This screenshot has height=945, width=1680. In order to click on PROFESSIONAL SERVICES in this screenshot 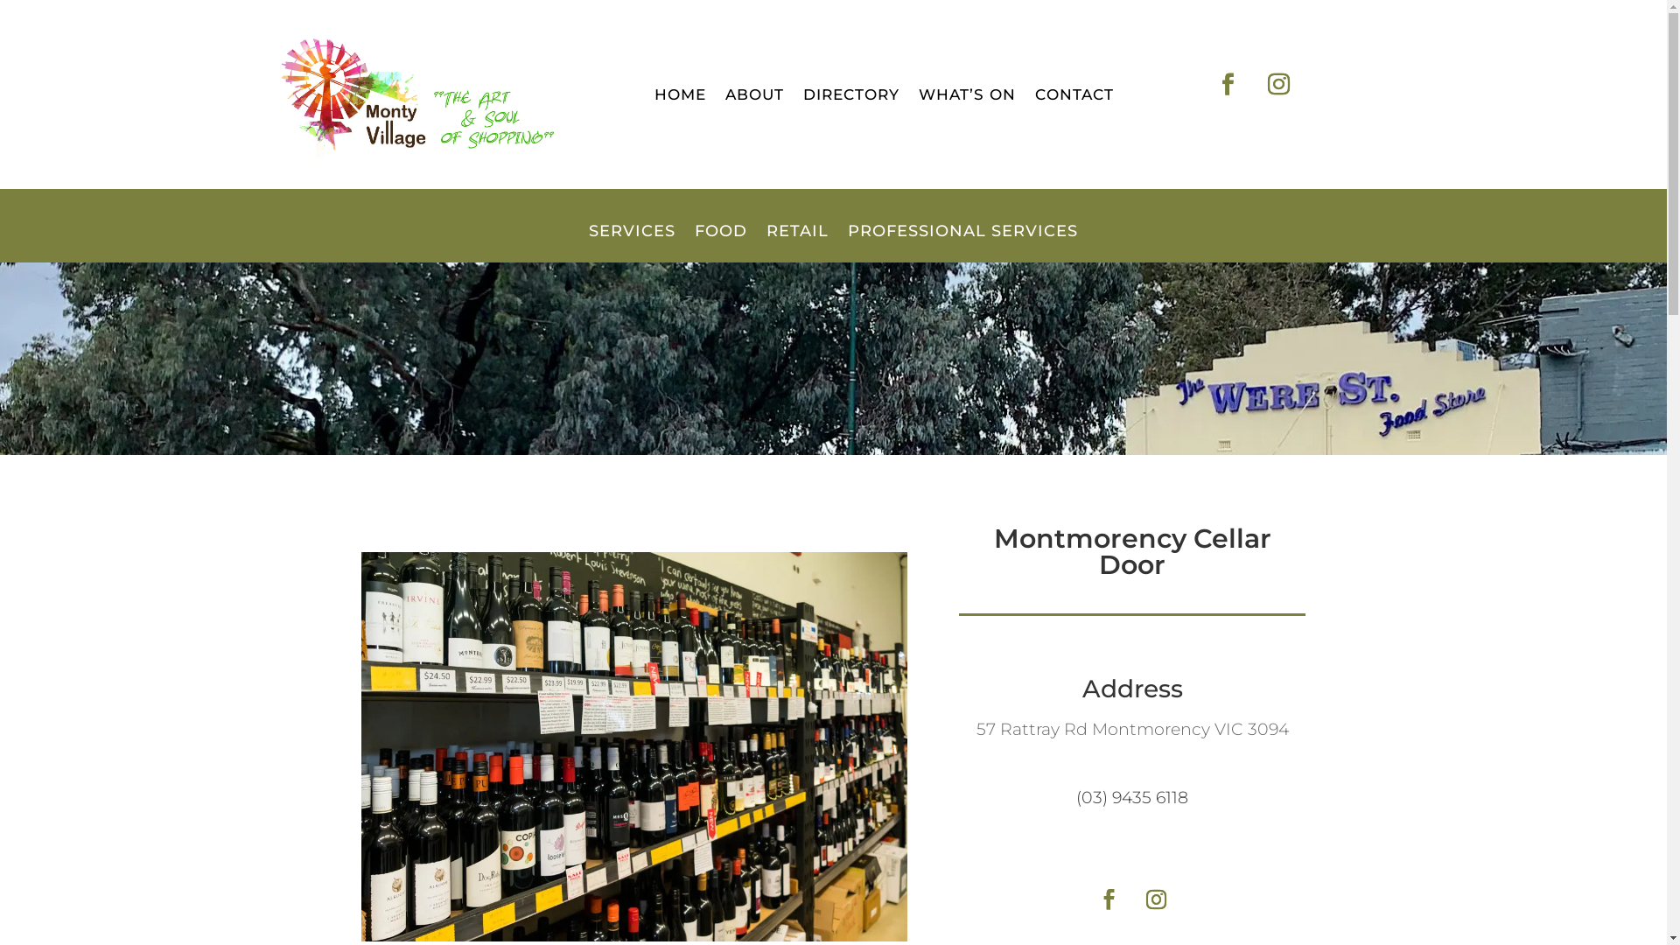, I will do `click(962, 243)`.